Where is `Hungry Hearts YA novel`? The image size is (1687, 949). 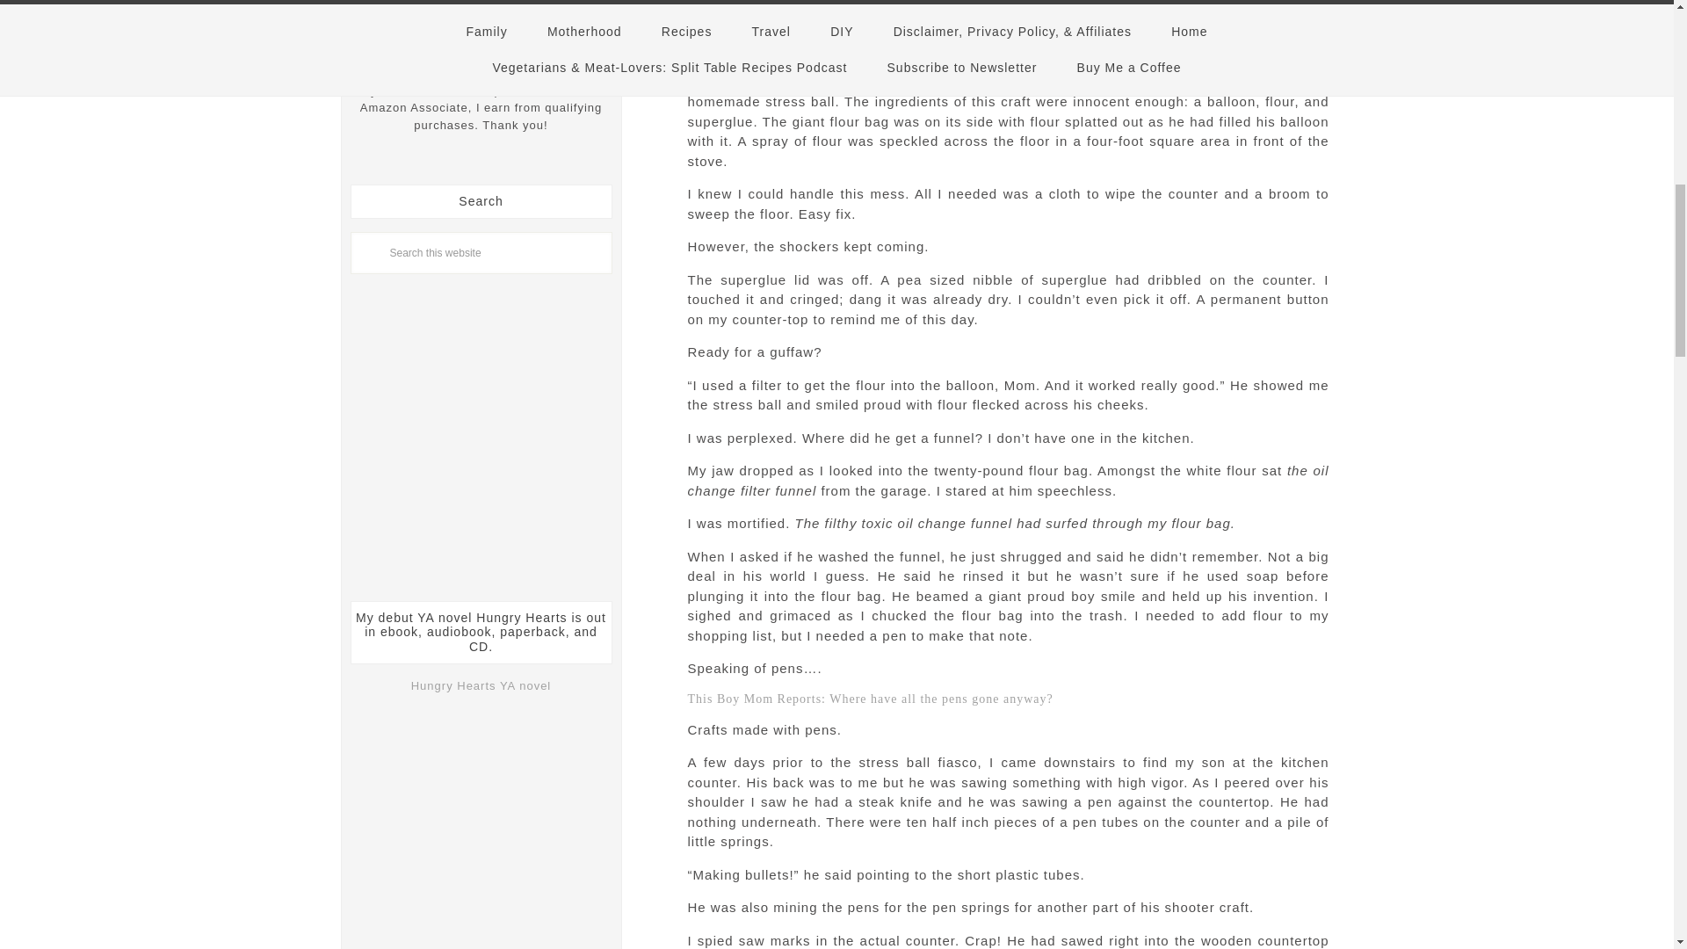 Hungry Hearts YA novel is located at coordinates (481, 685).